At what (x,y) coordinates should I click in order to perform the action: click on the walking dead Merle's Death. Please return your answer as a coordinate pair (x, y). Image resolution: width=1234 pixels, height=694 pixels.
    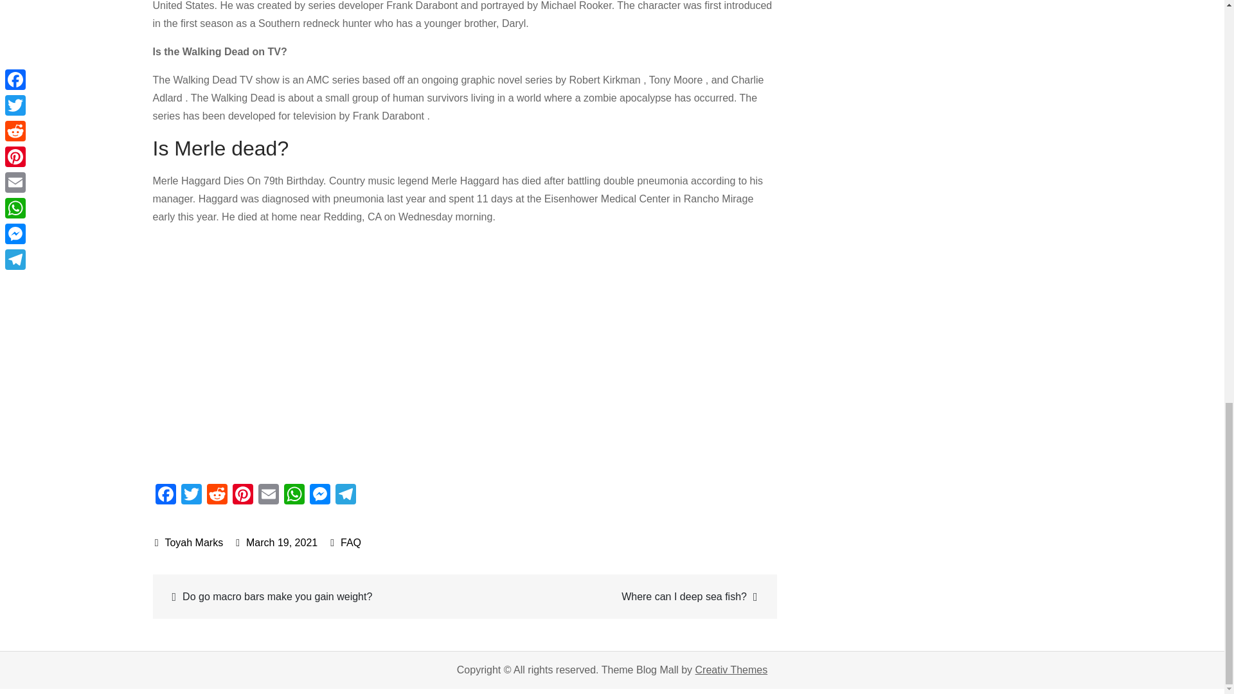
    Looking at the image, I should click on (359, 352).